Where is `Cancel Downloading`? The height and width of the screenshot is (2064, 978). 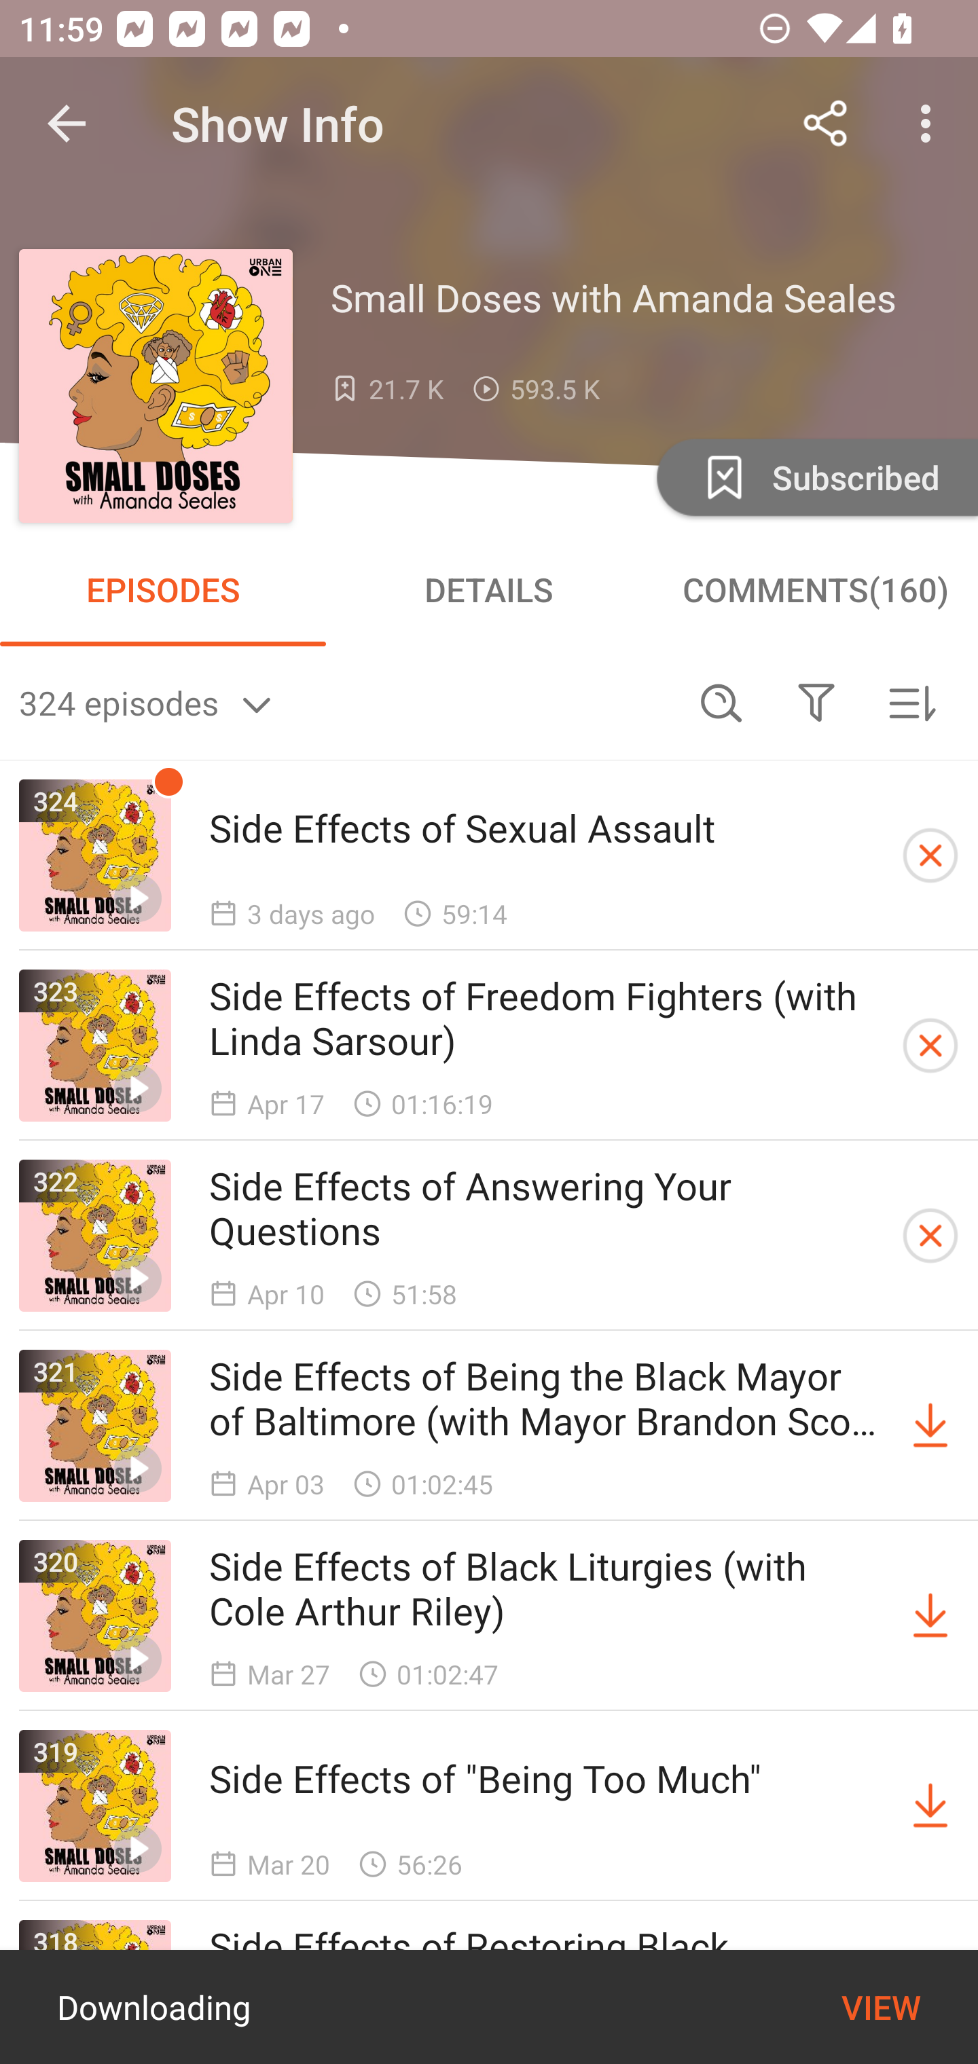
Cancel Downloading is located at coordinates (930, 855).